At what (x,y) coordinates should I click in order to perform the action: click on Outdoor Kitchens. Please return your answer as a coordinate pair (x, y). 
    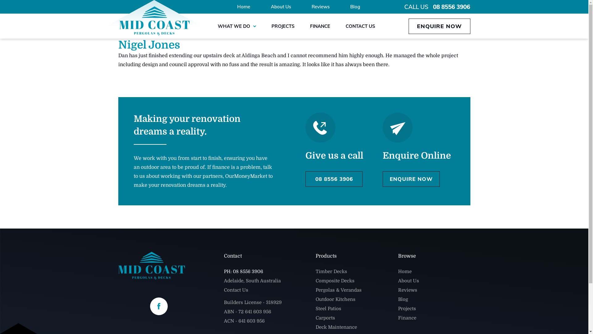
    Looking at the image, I should click on (335, 299).